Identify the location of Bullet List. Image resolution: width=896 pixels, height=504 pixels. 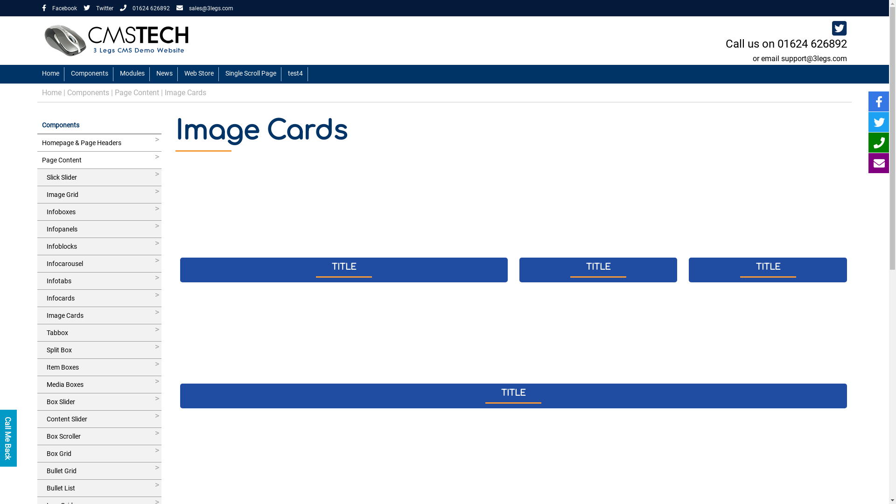
(99, 488).